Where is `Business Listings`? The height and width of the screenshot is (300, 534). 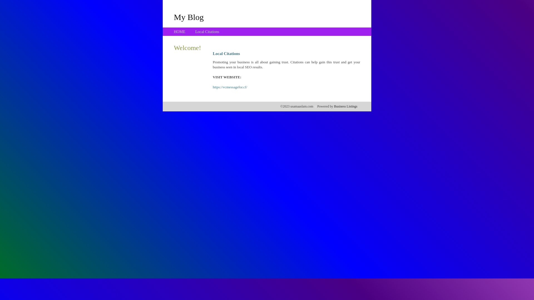
Business Listings is located at coordinates (346, 106).